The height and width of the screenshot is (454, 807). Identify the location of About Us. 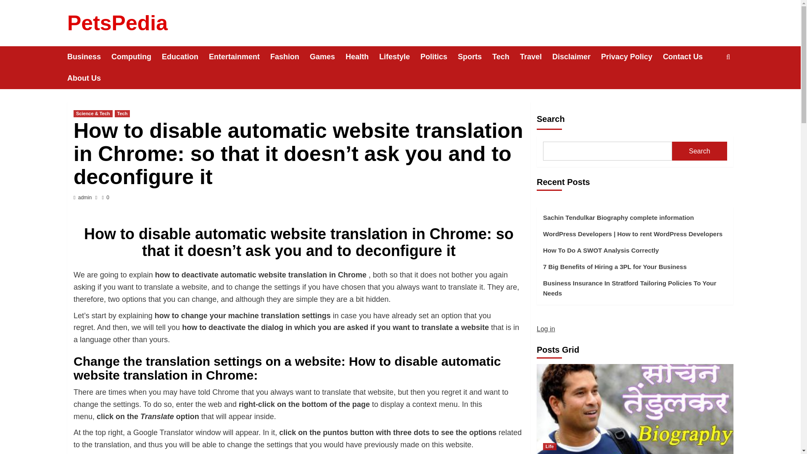
(89, 78).